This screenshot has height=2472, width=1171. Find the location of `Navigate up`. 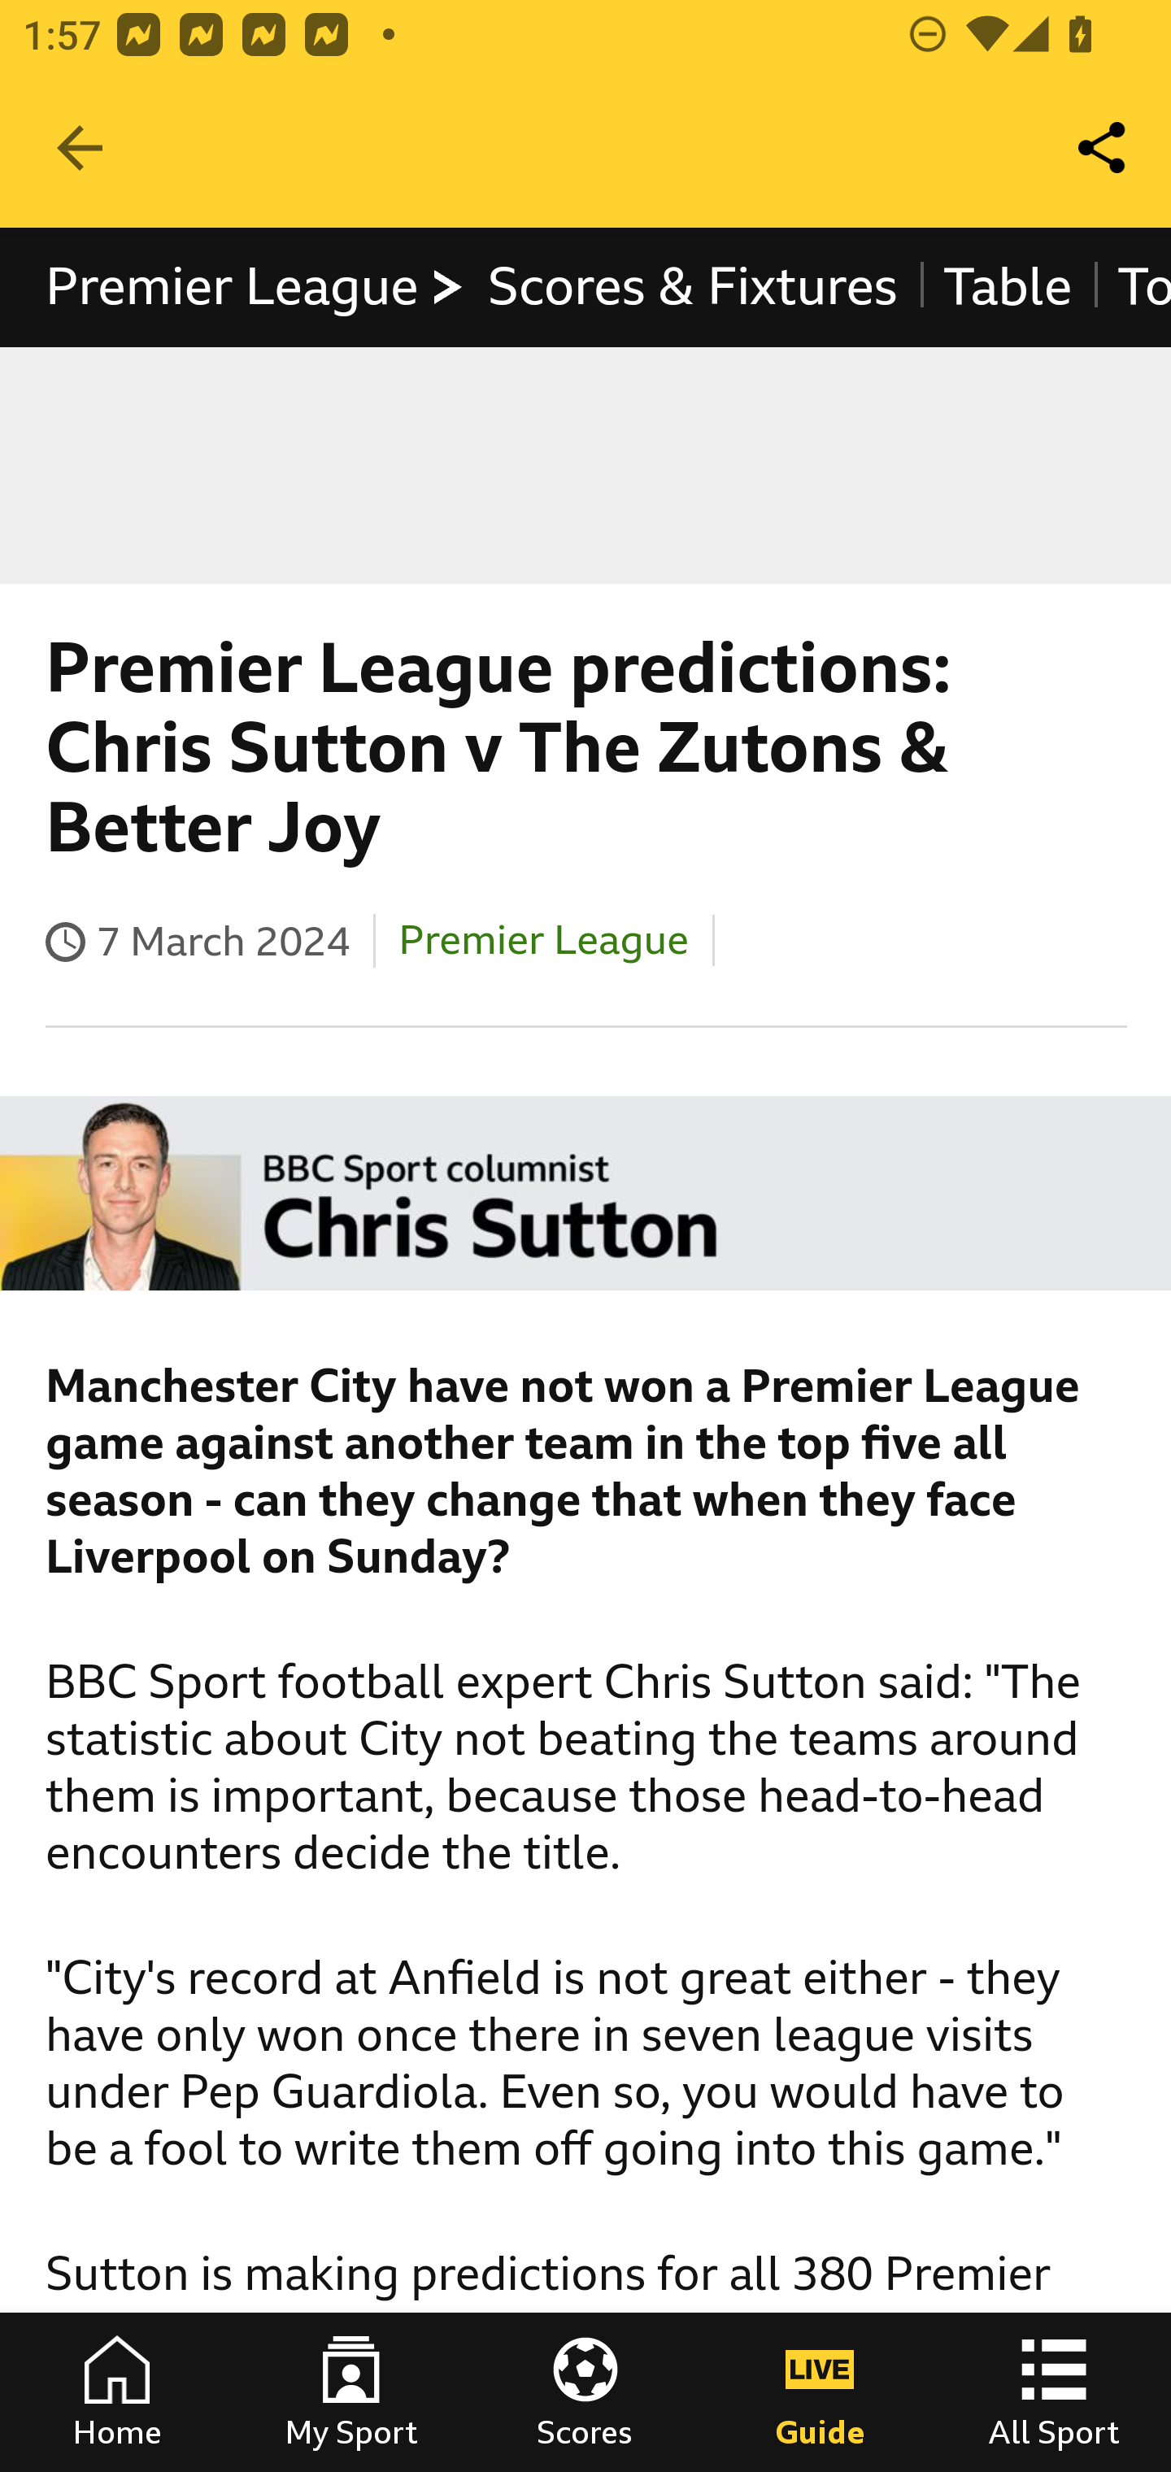

Navigate up is located at coordinates (80, 148).